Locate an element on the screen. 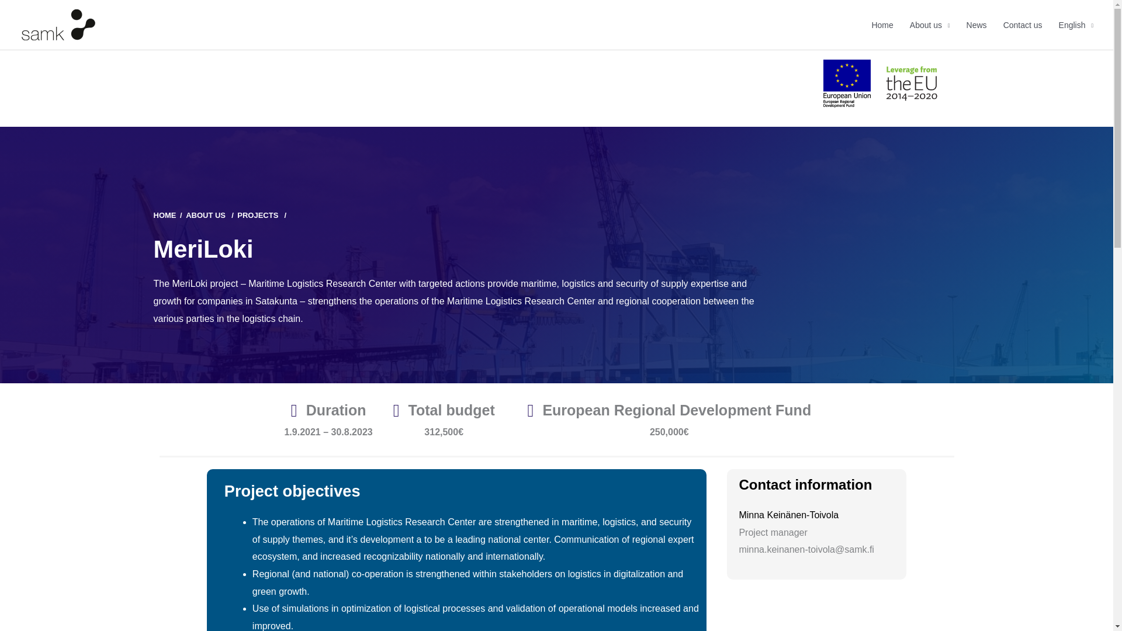 The height and width of the screenshot is (631, 1122). Projects is located at coordinates (257, 215).